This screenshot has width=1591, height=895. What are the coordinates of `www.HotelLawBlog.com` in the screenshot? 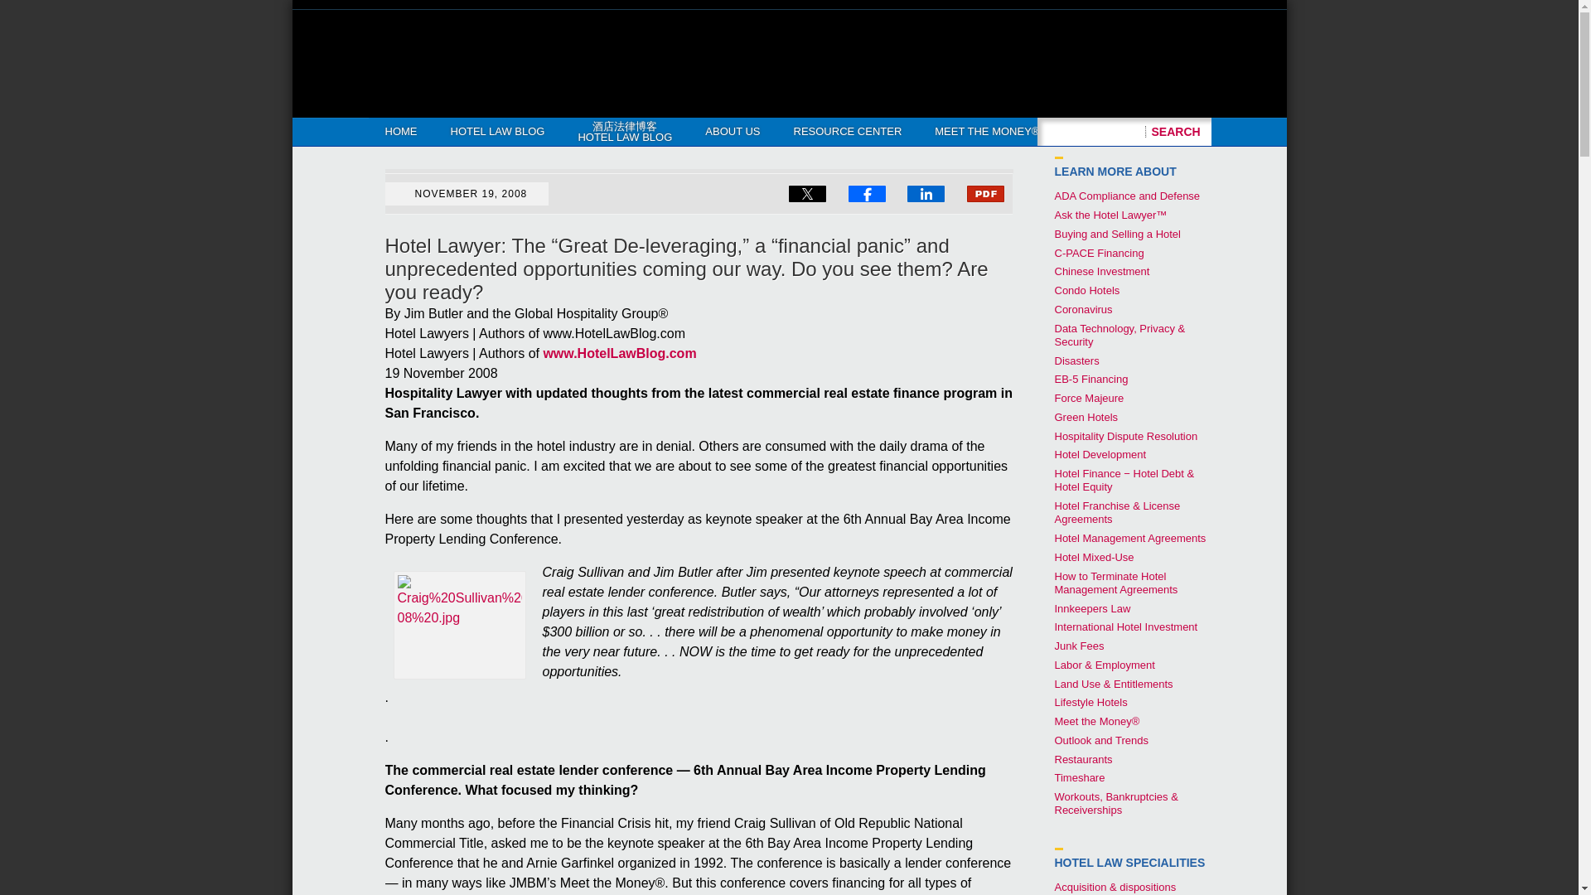 It's located at (619, 353).